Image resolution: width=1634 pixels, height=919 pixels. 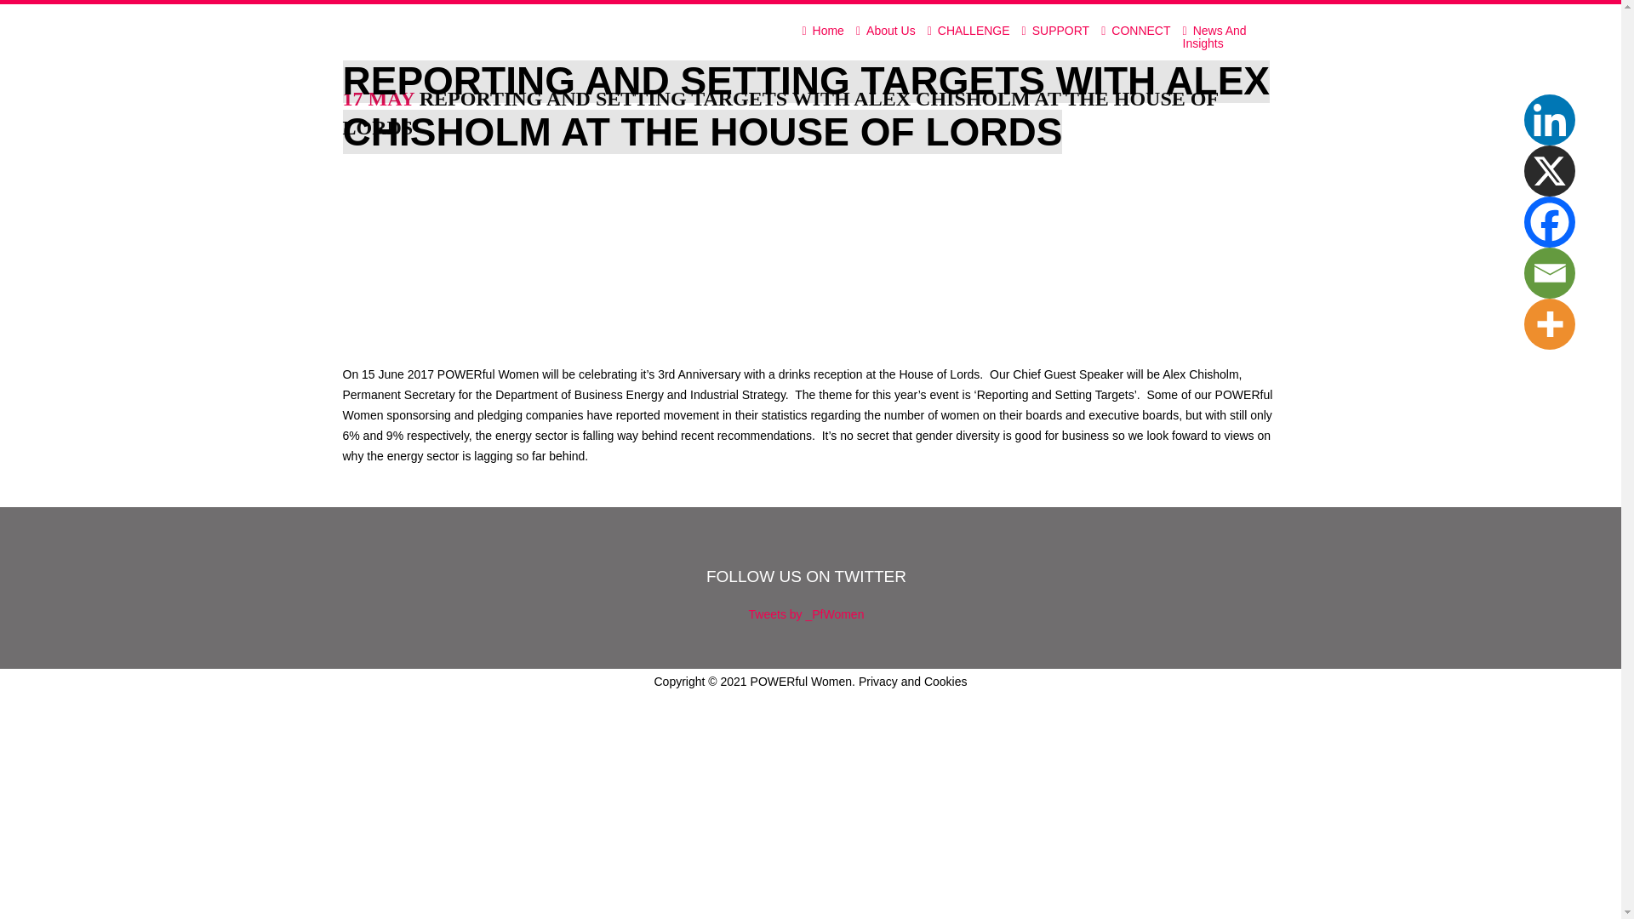 What do you see at coordinates (1549, 119) in the screenshot?
I see `Linkedin` at bounding box center [1549, 119].